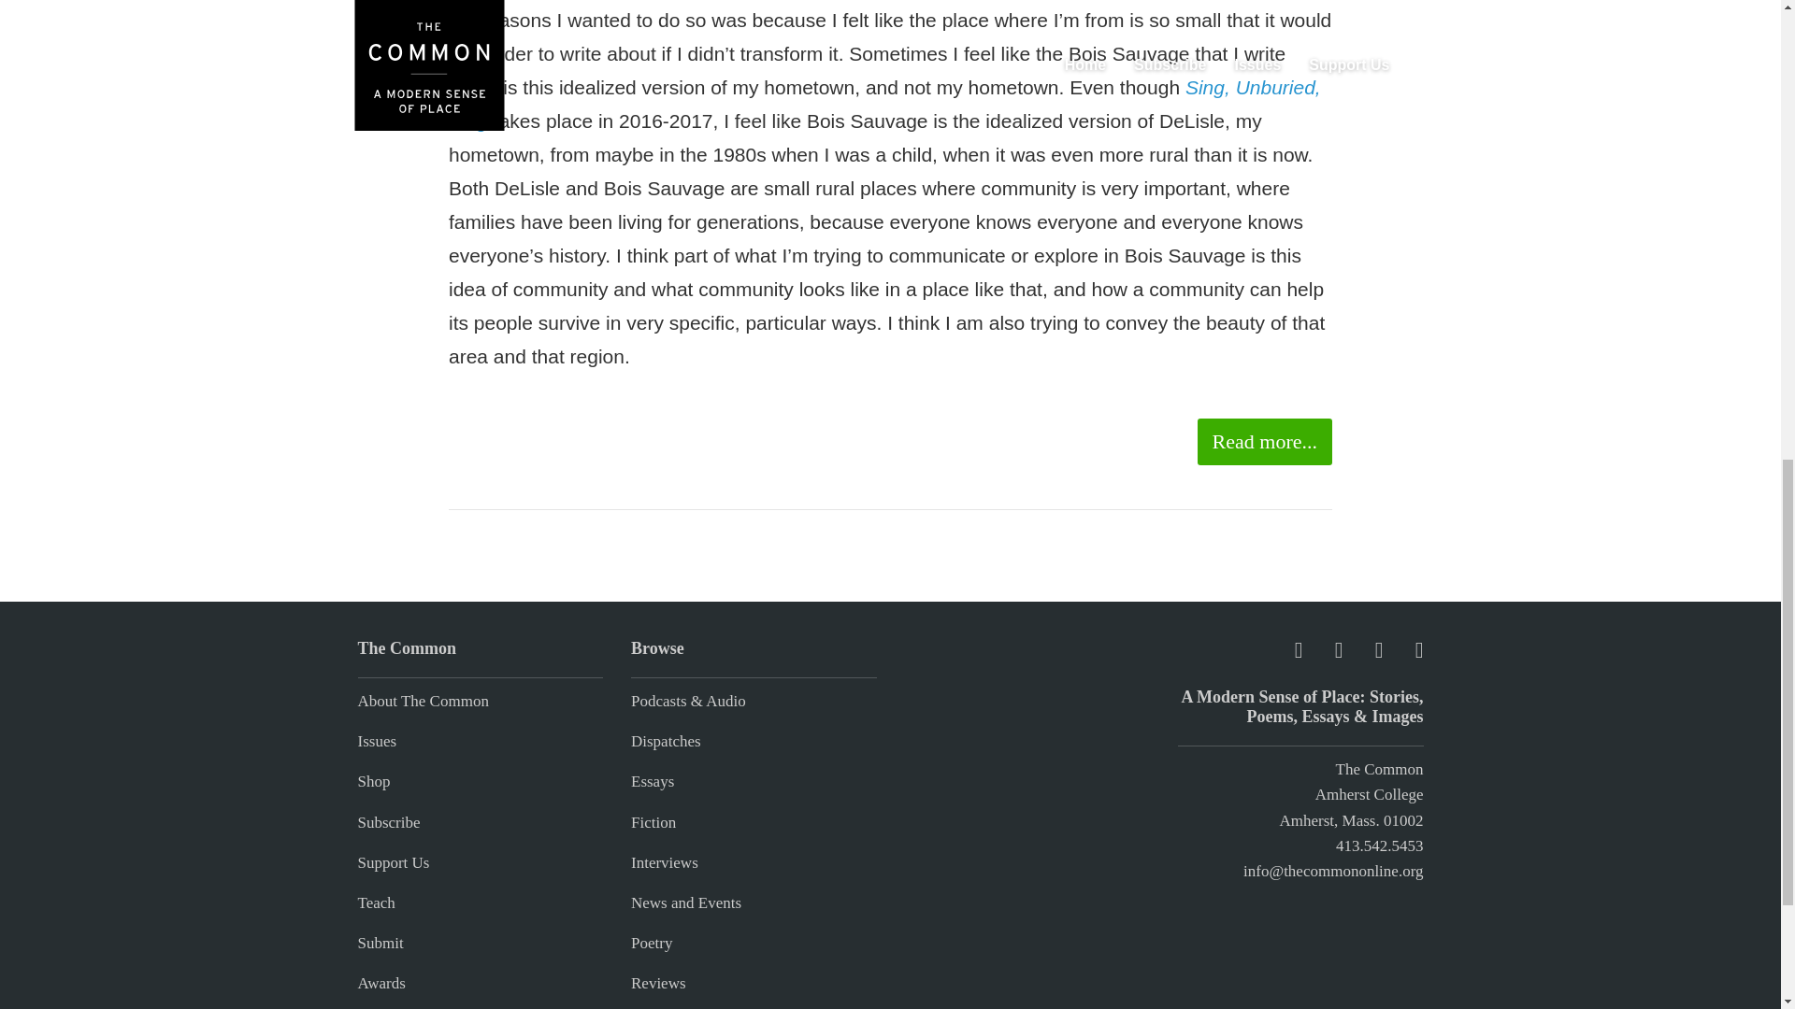  I want to click on Poetry, so click(651, 944).